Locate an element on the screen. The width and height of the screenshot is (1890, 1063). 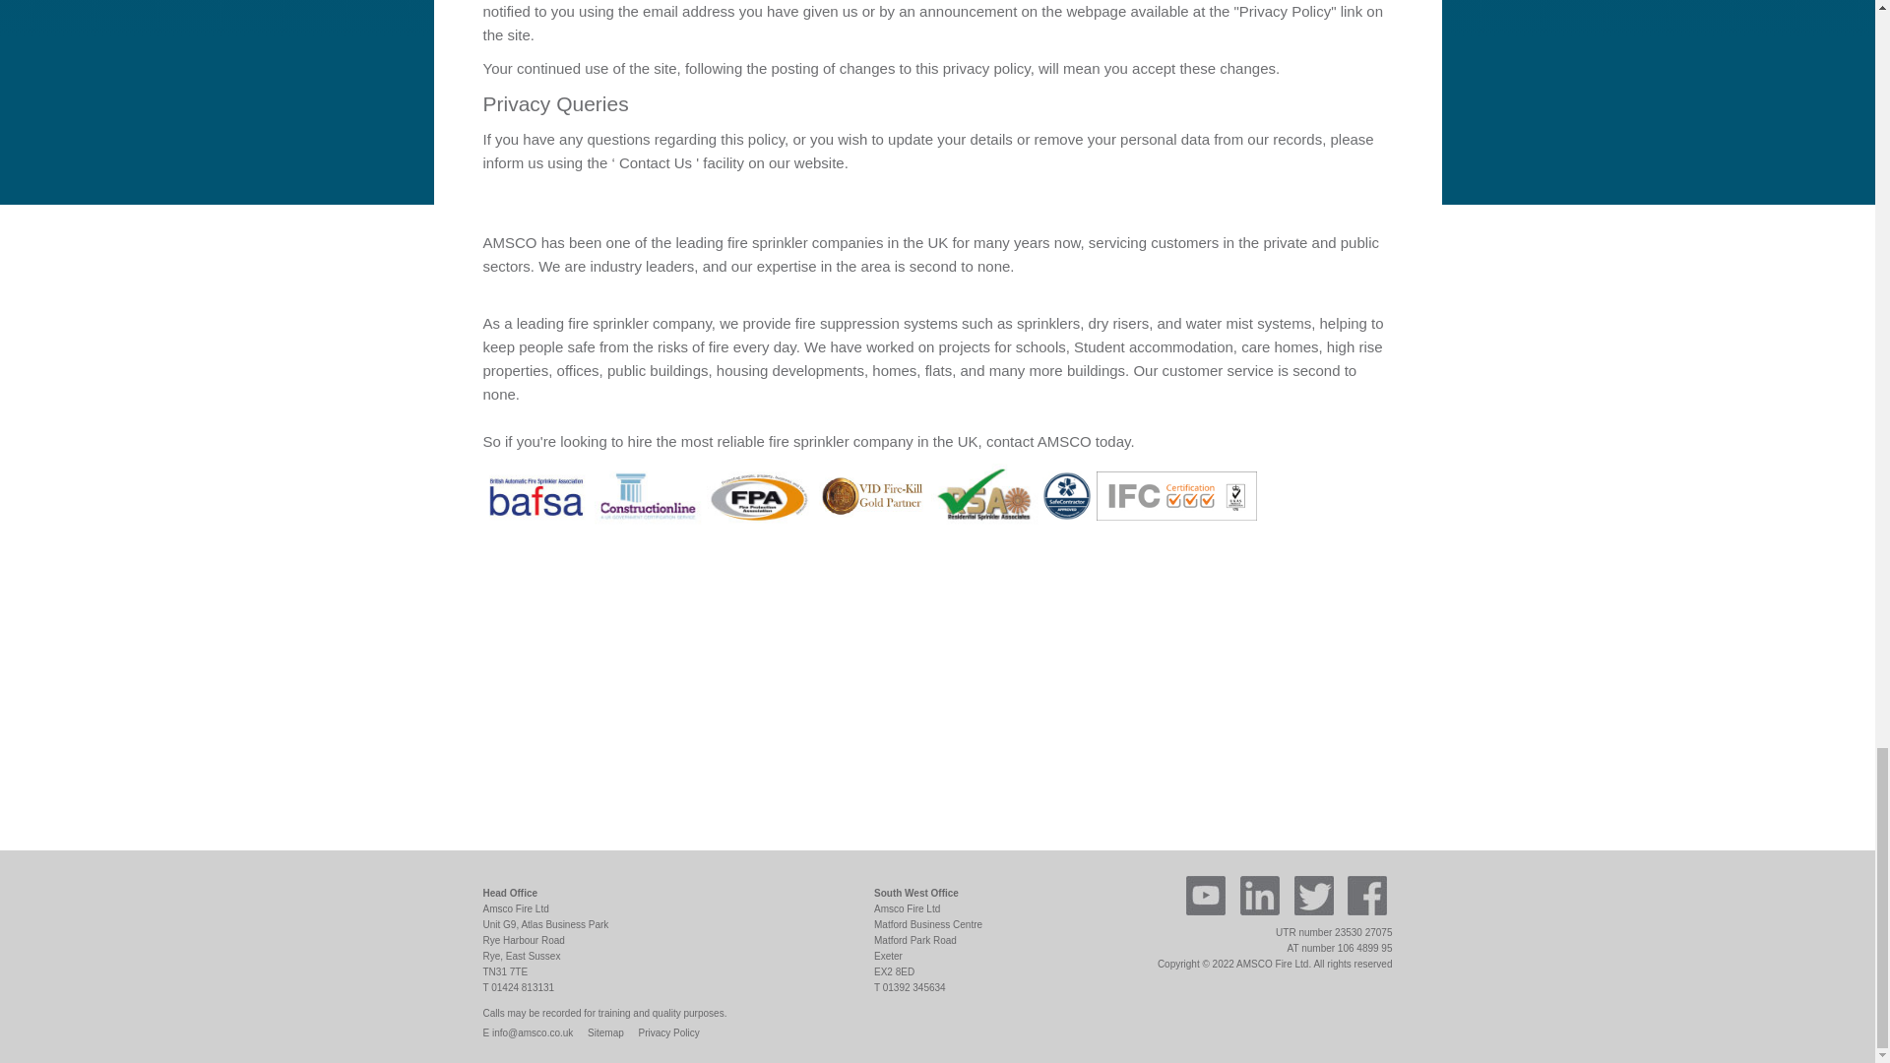
contact is located at coordinates (1010, 441).